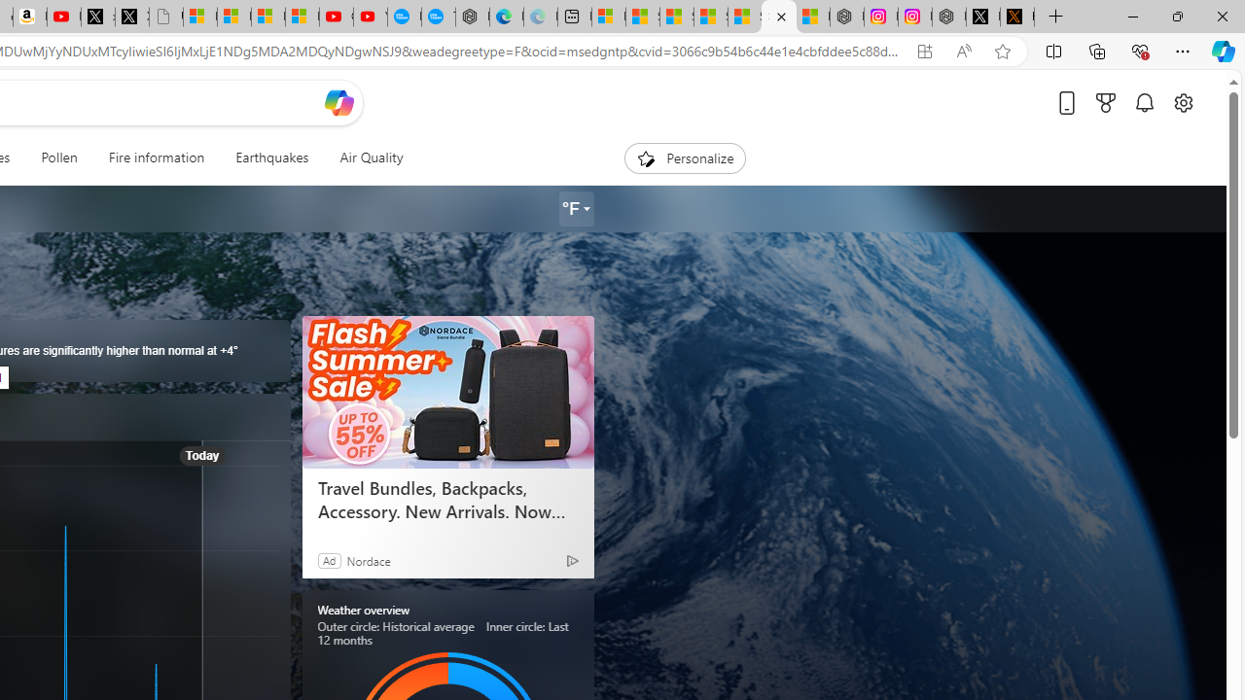  I want to click on Earthquakes, so click(272, 157).